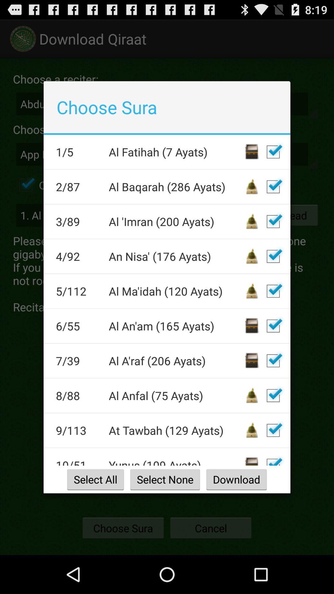 This screenshot has height=594, width=334. Describe the element at coordinates (273, 430) in the screenshot. I see `deselect 9/113` at that location.